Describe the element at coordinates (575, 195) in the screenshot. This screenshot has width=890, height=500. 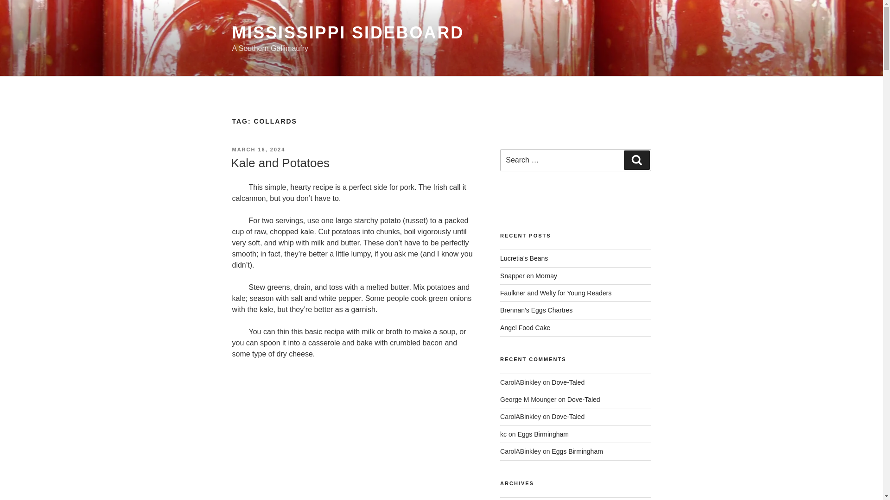
I see `Follow Button` at that location.